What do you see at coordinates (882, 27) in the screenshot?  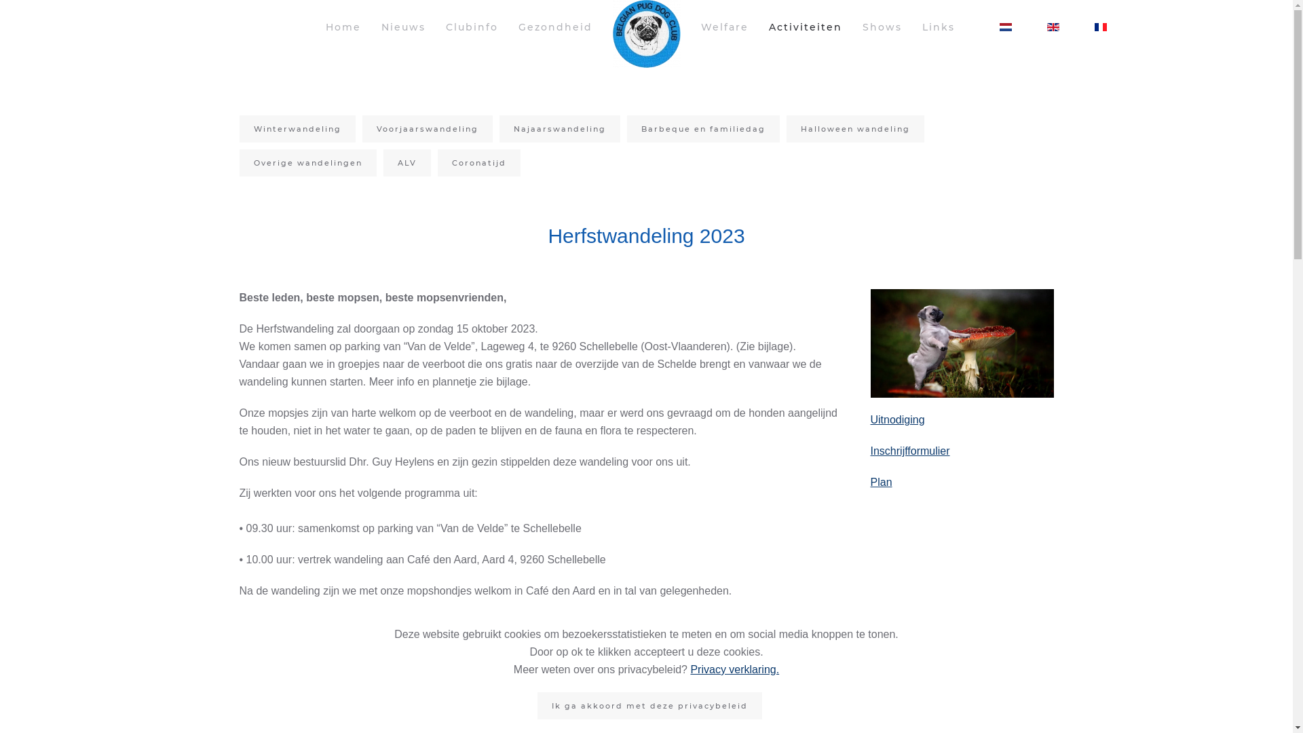 I see `Shows` at bounding box center [882, 27].